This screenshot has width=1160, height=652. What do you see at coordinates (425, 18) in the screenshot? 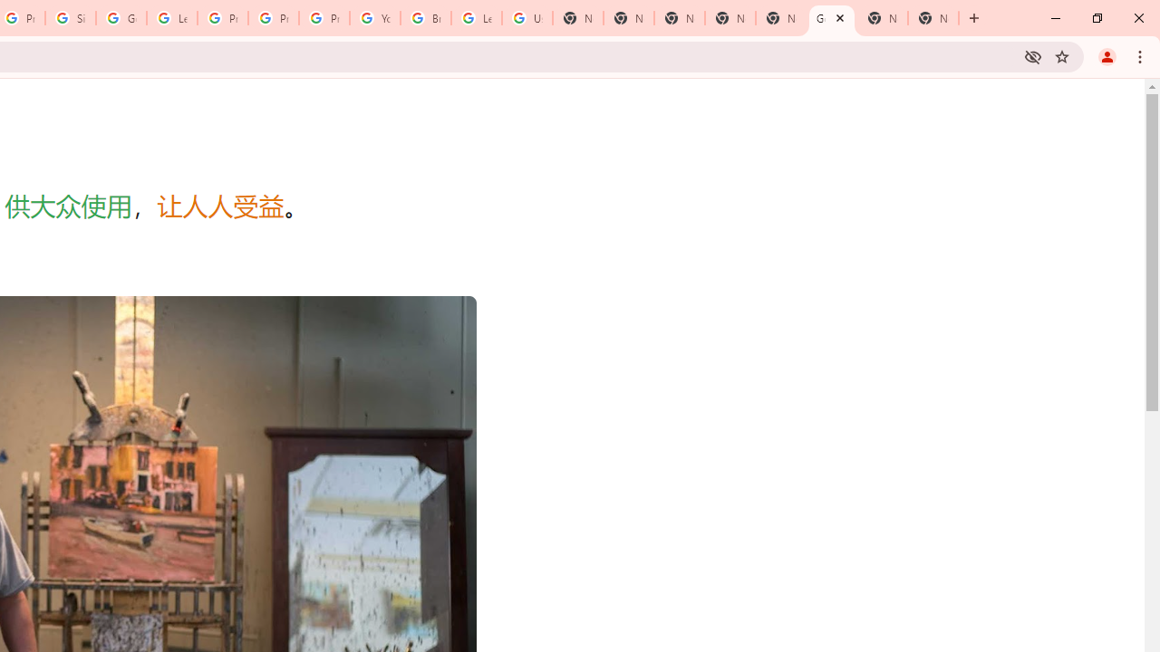
I see `Browse Chrome as a guest - Computer - Google Chrome Help` at bounding box center [425, 18].